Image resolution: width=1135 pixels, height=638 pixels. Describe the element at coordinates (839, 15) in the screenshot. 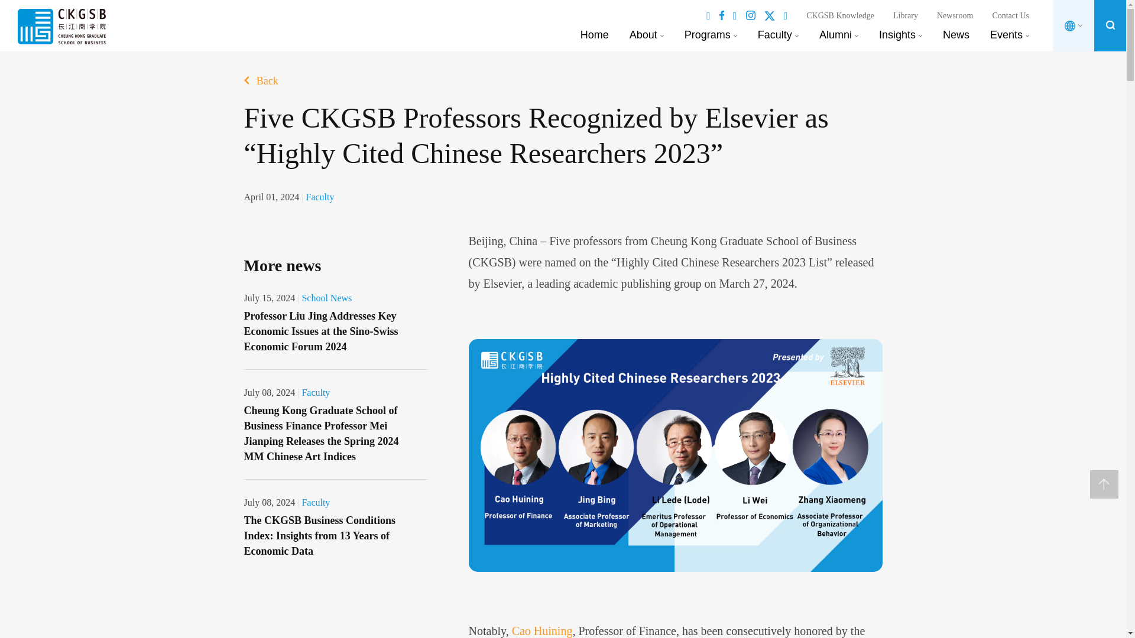

I see `CKGSB Knowledge` at that location.